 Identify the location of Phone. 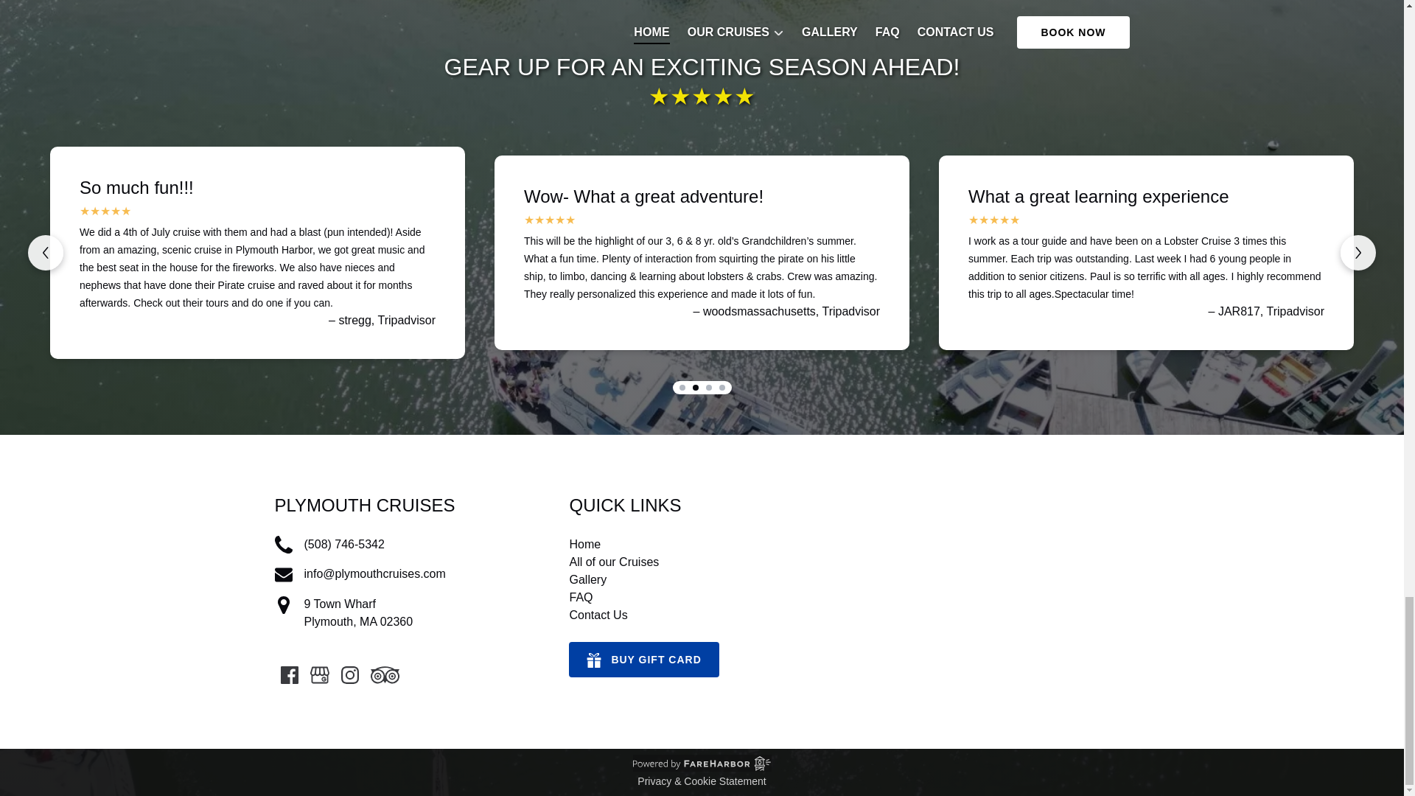
(283, 544).